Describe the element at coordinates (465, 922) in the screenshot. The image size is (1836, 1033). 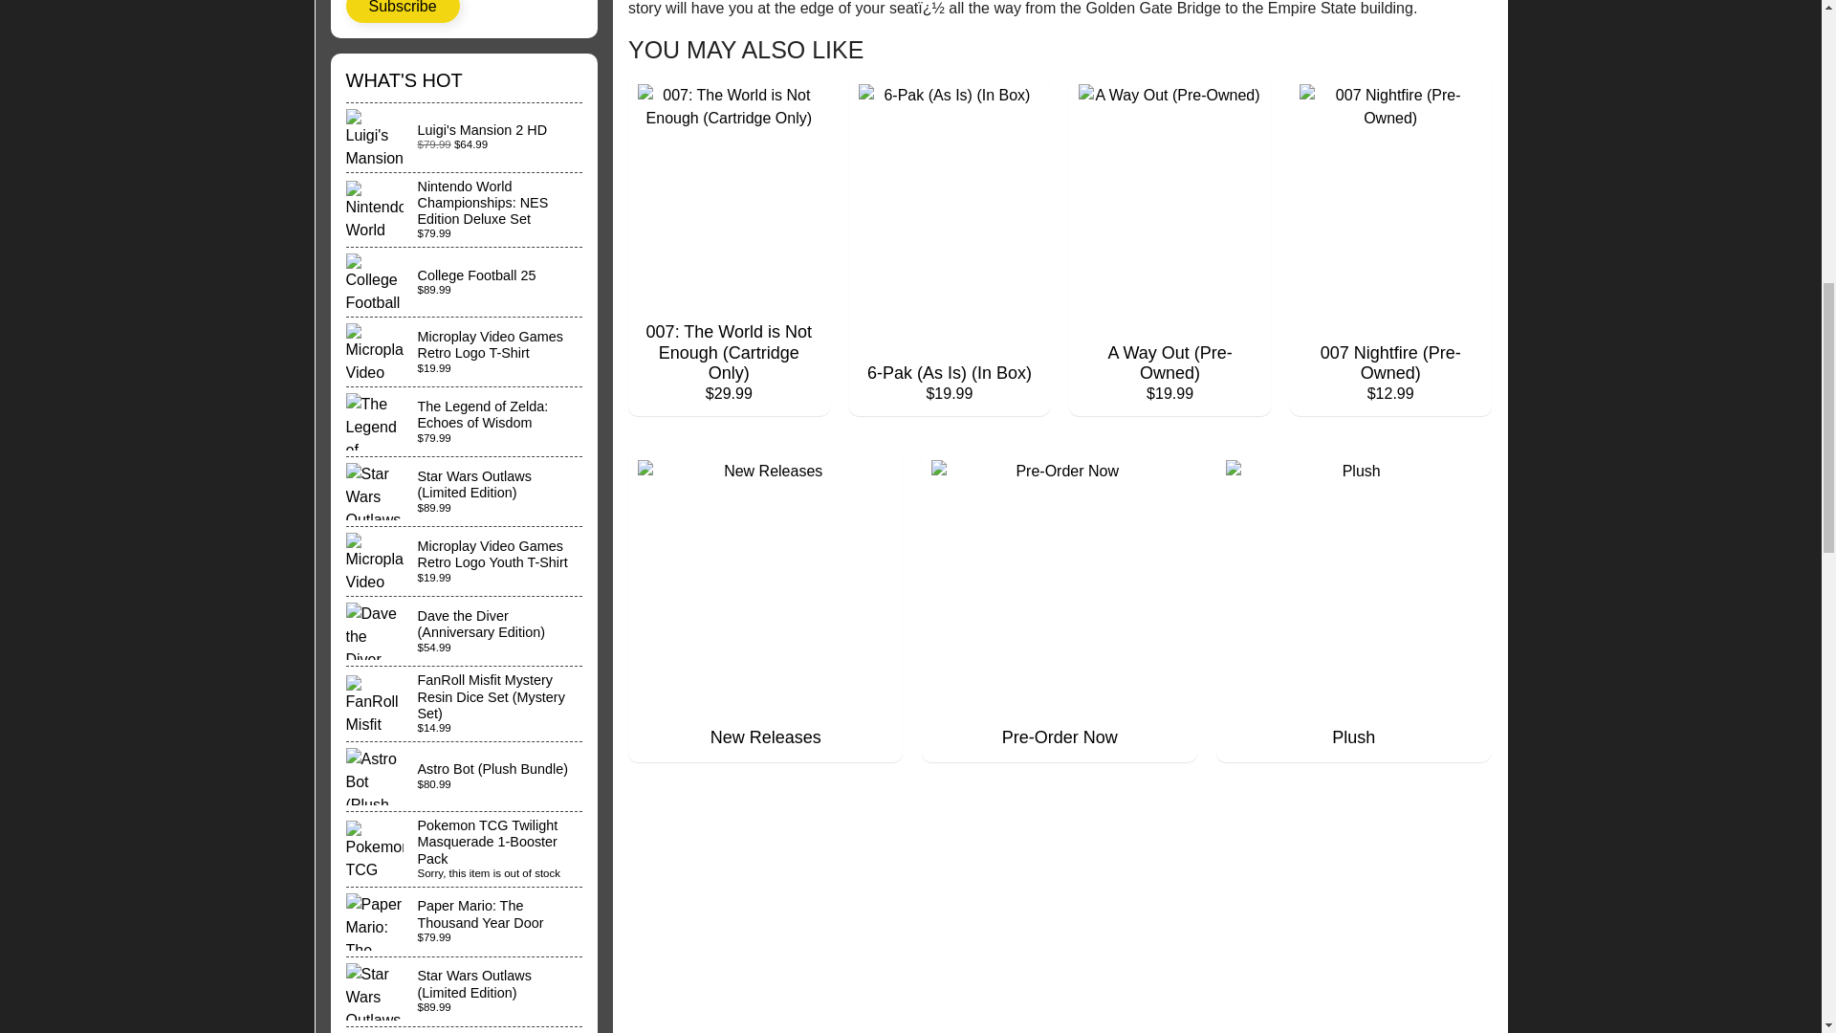
I see `Paper Mario: The Thousand Year Door` at that location.